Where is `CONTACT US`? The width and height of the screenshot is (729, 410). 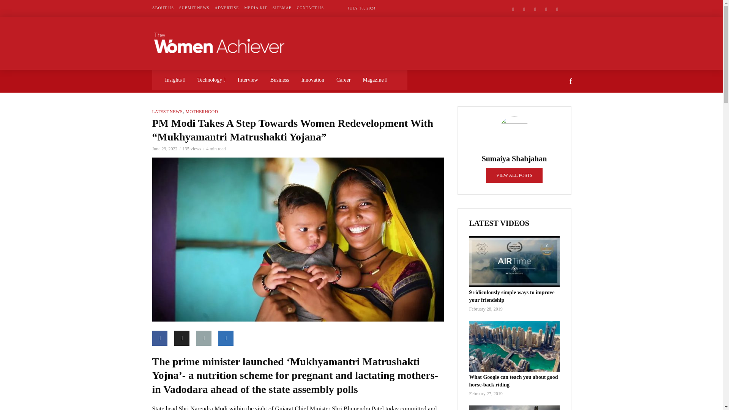
CONTACT US is located at coordinates (311, 8).